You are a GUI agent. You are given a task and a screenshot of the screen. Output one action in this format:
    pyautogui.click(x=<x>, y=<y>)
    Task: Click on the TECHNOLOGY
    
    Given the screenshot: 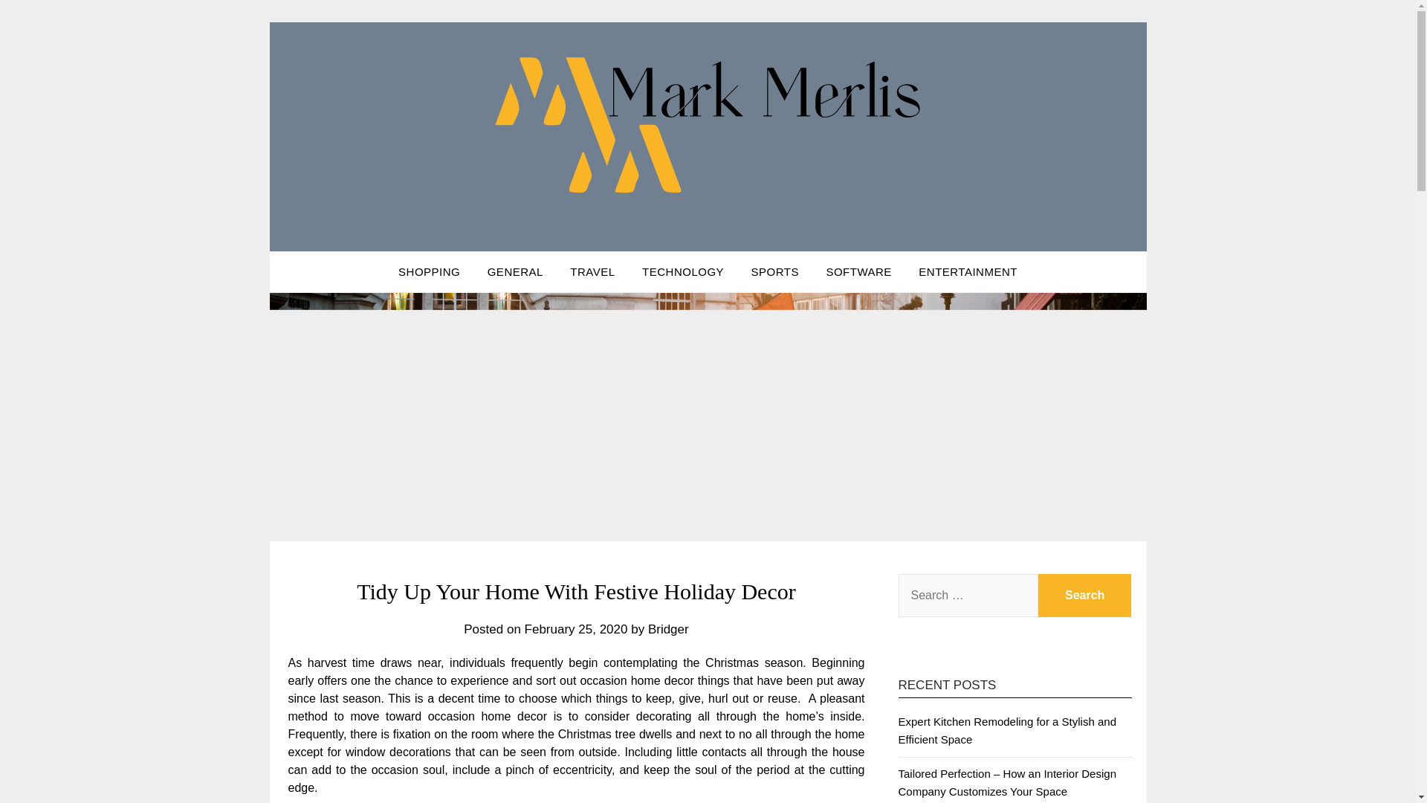 What is the action you would take?
    pyautogui.click(x=683, y=272)
    